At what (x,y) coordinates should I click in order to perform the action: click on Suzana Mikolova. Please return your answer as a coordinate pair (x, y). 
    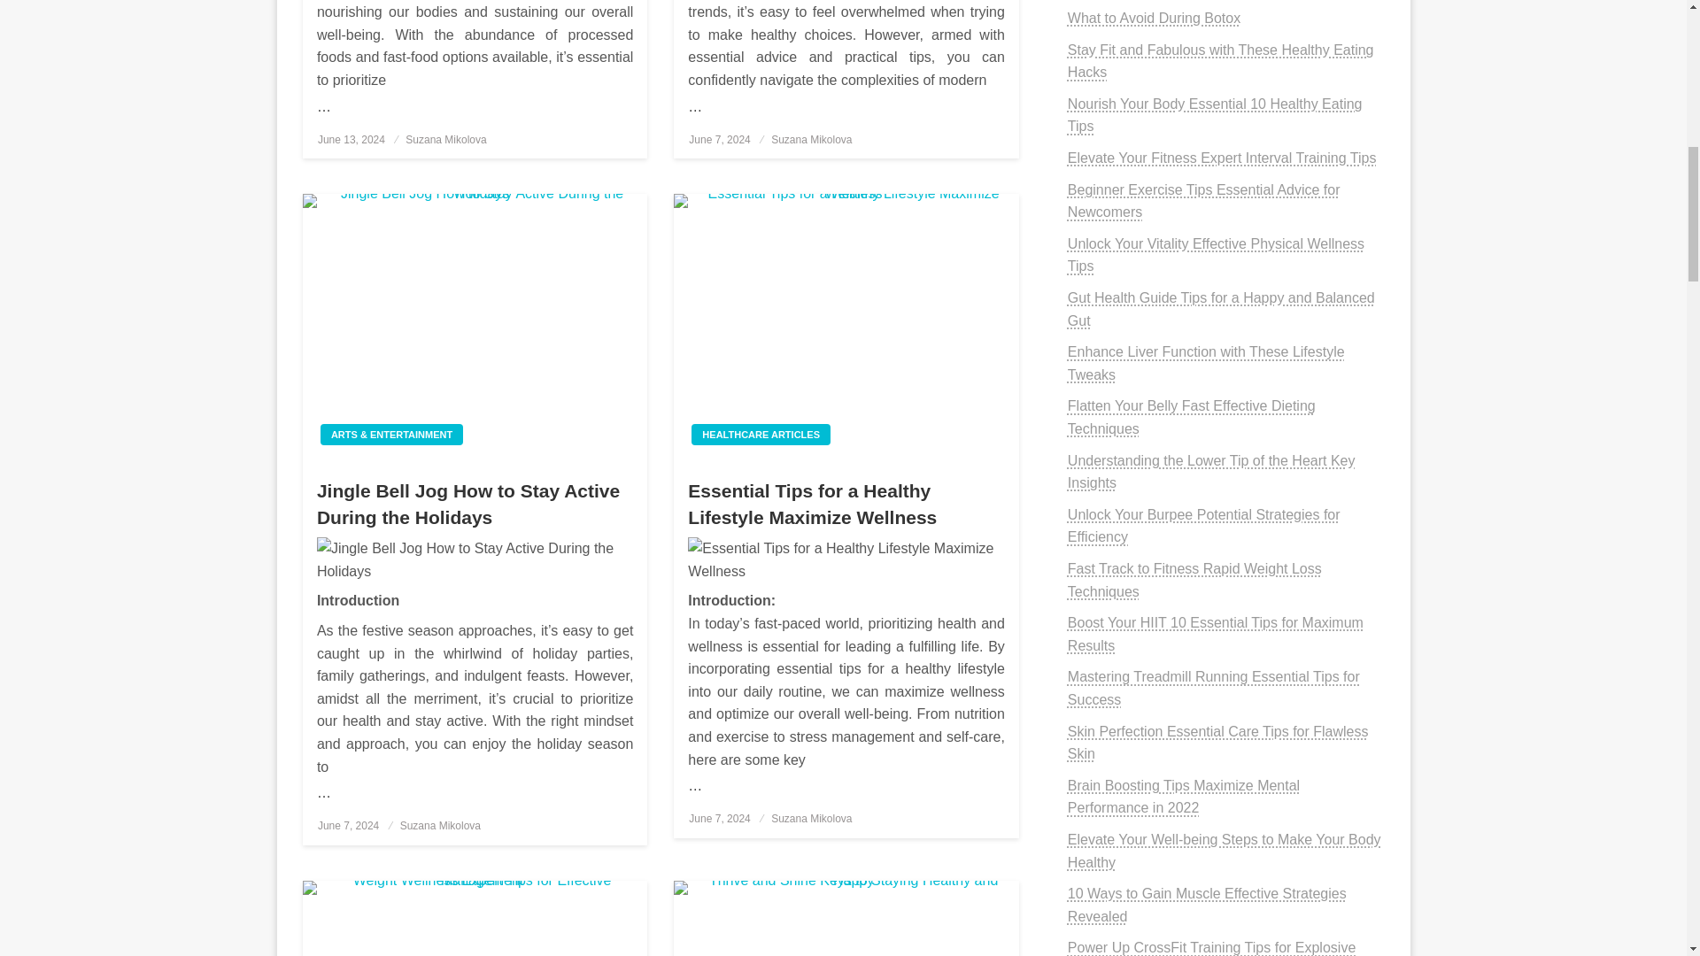
    Looking at the image, I should click on (446, 140).